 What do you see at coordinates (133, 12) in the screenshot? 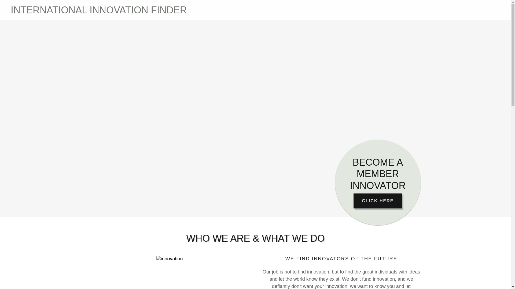
I see `International Innovation Finder` at bounding box center [133, 12].